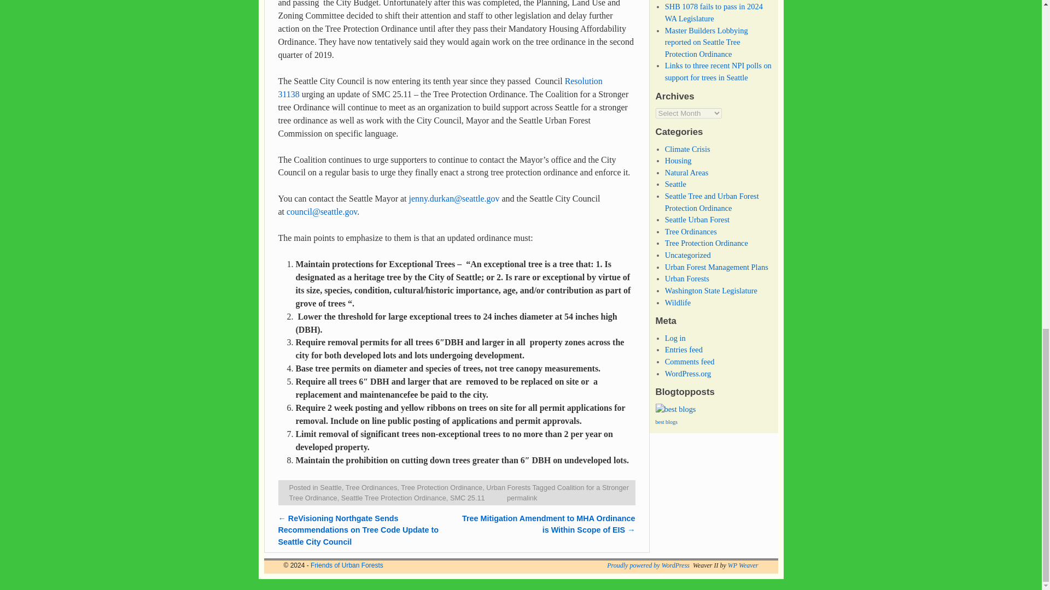 This screenshot has height=590, width=1050. Describe the element at coordinates (347, 565) in the screenshot. I see `Friends of  Urban Forests` at that location.